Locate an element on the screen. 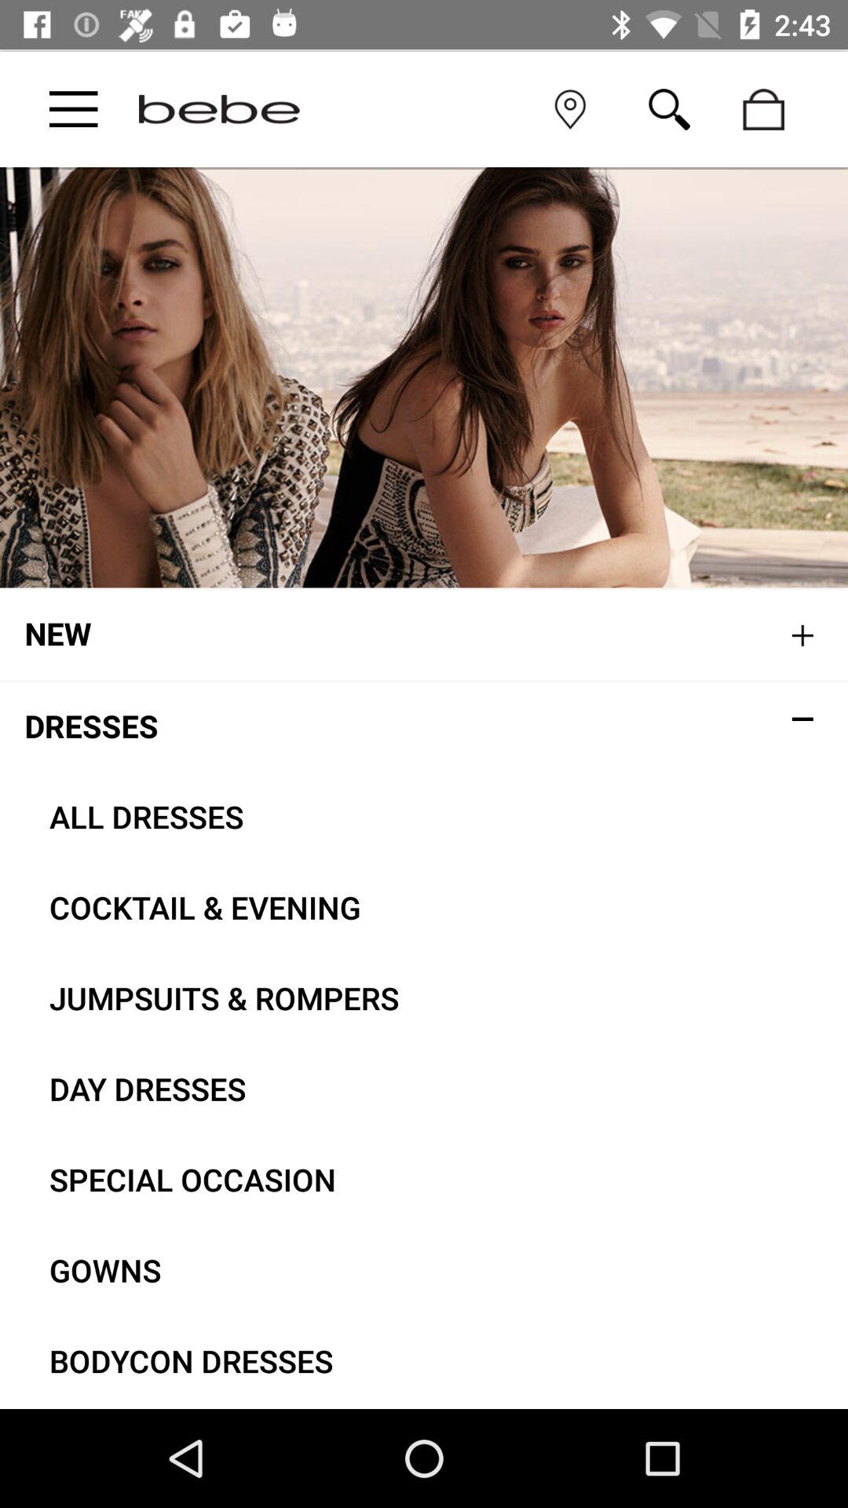 Image resolution: width=848 pixels, height=1508 pixels. bebe is located at coordinates (219, 108).